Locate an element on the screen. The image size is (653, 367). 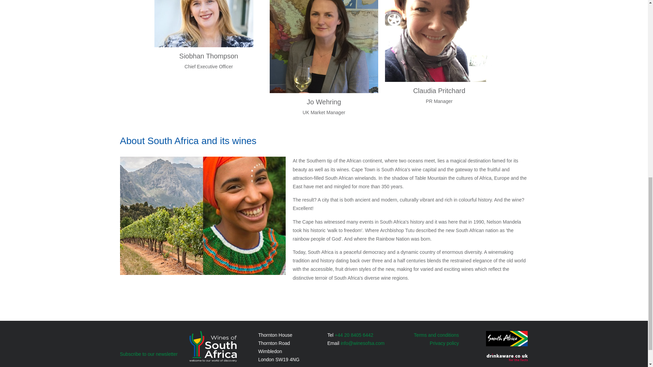
Terms and conditions is located at coordinates (436, 335).